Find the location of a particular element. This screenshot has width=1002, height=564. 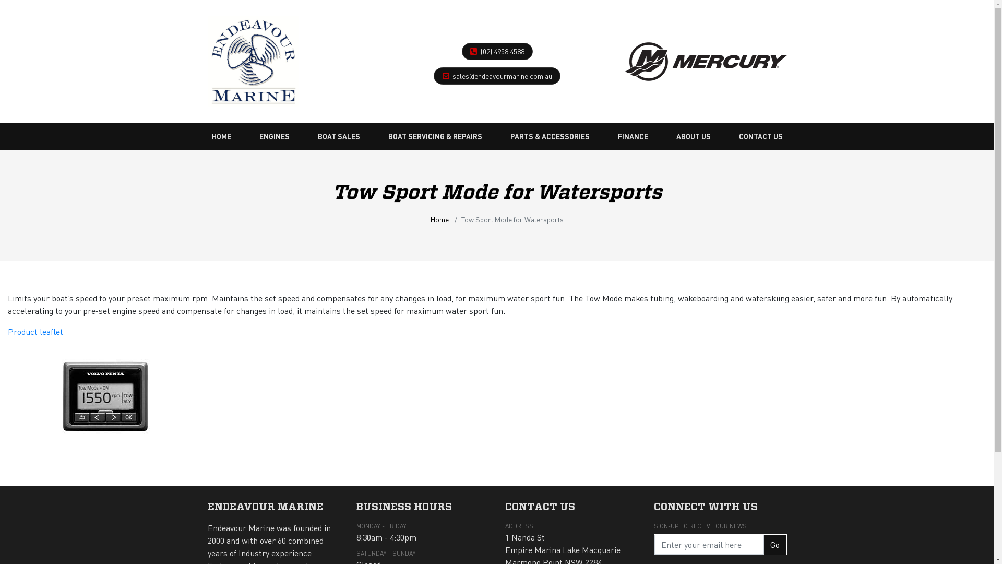

ENGINES is located at coordinates (274, 137).